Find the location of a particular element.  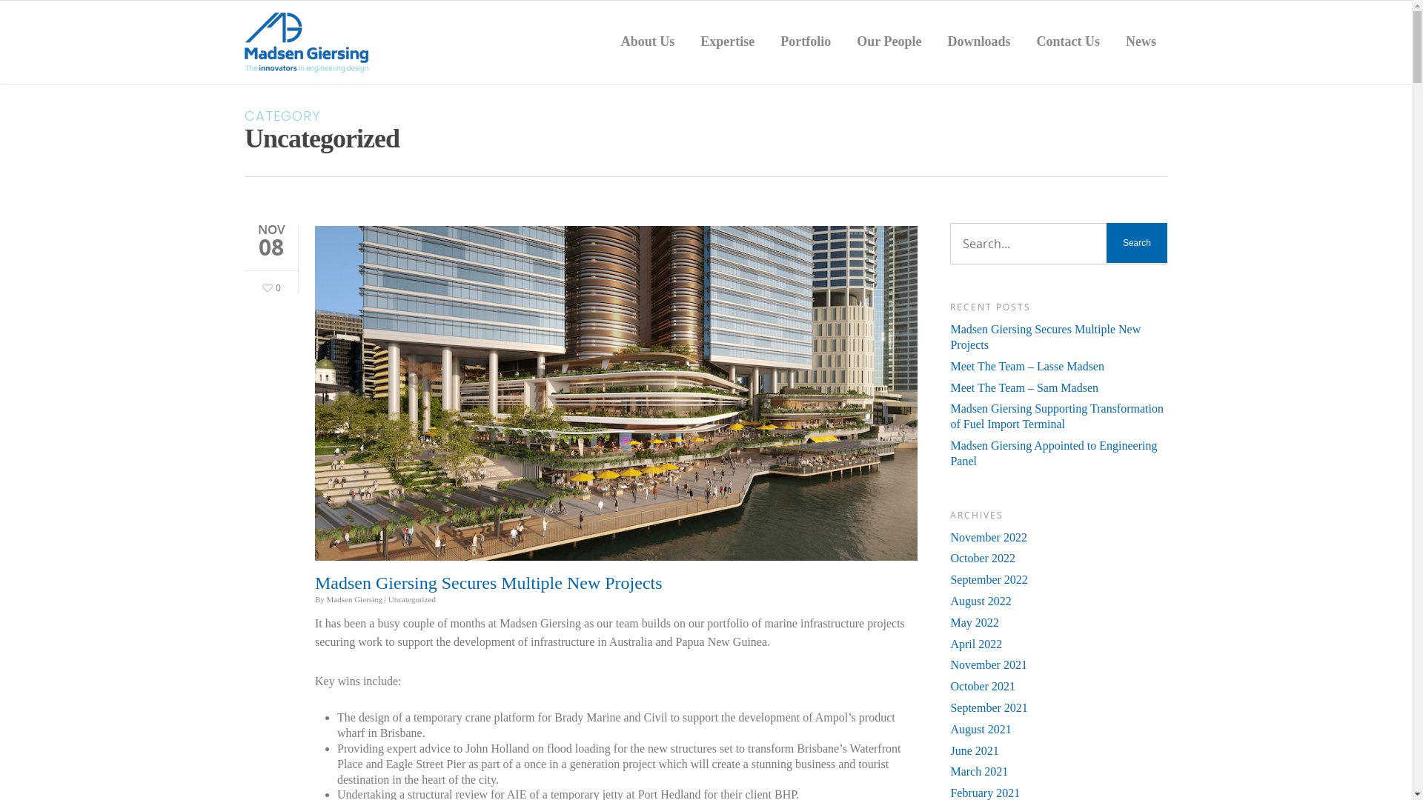

June 2021 is located at coordinates (1058, 751).